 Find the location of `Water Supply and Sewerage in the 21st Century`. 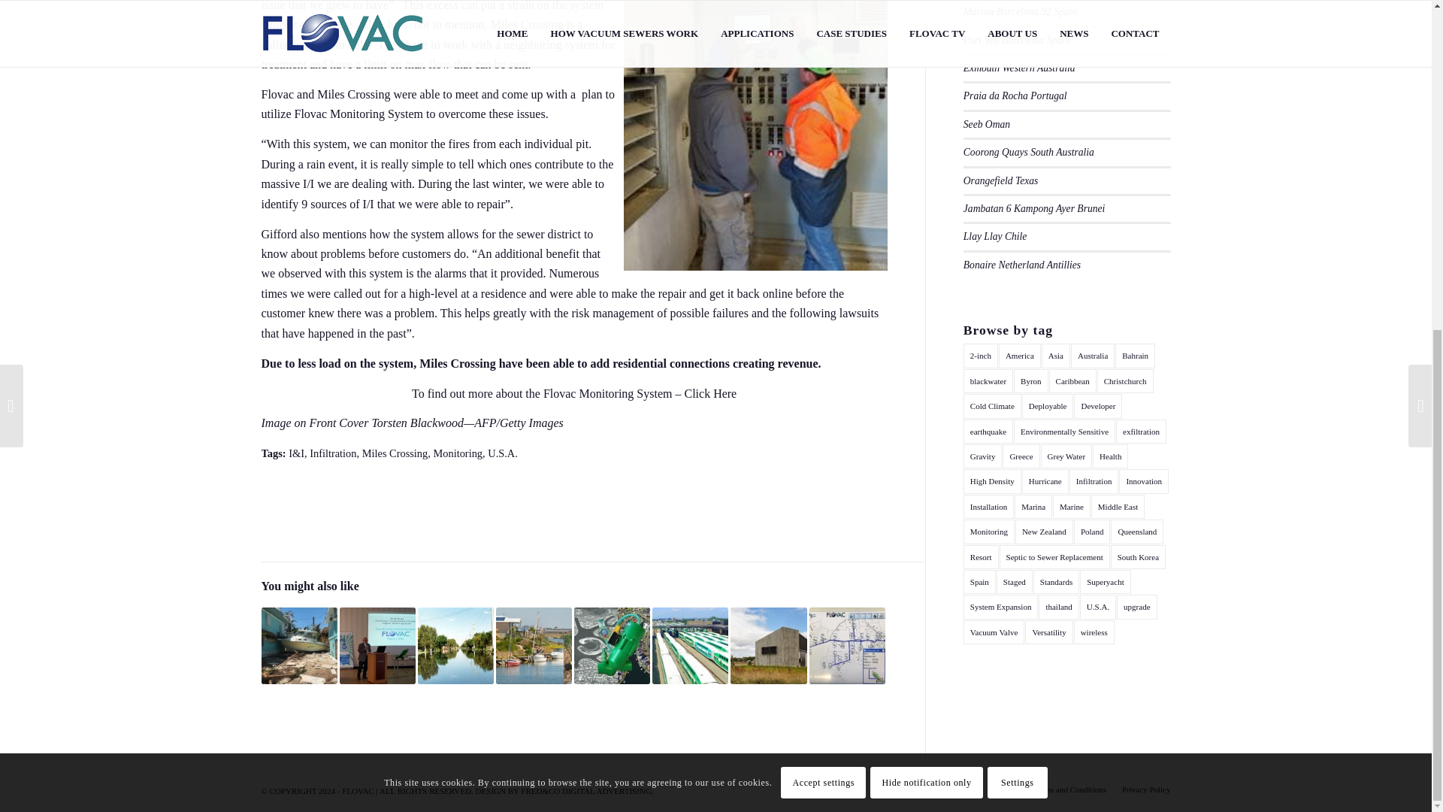

Water Supply and Sewerage in the 21st Century is located at coordinates (377, 645).